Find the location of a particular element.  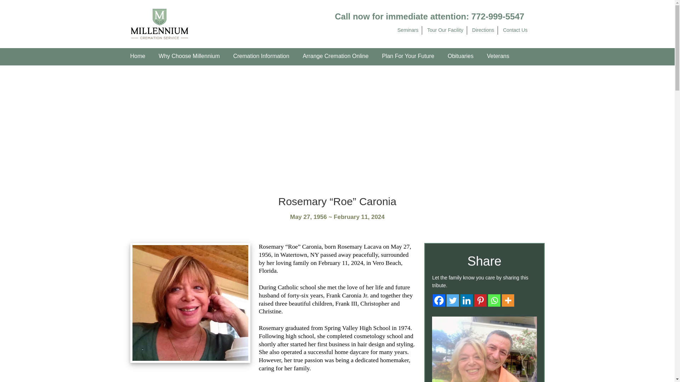

Millennium Cremation Service is located at coordinates (159, 23).